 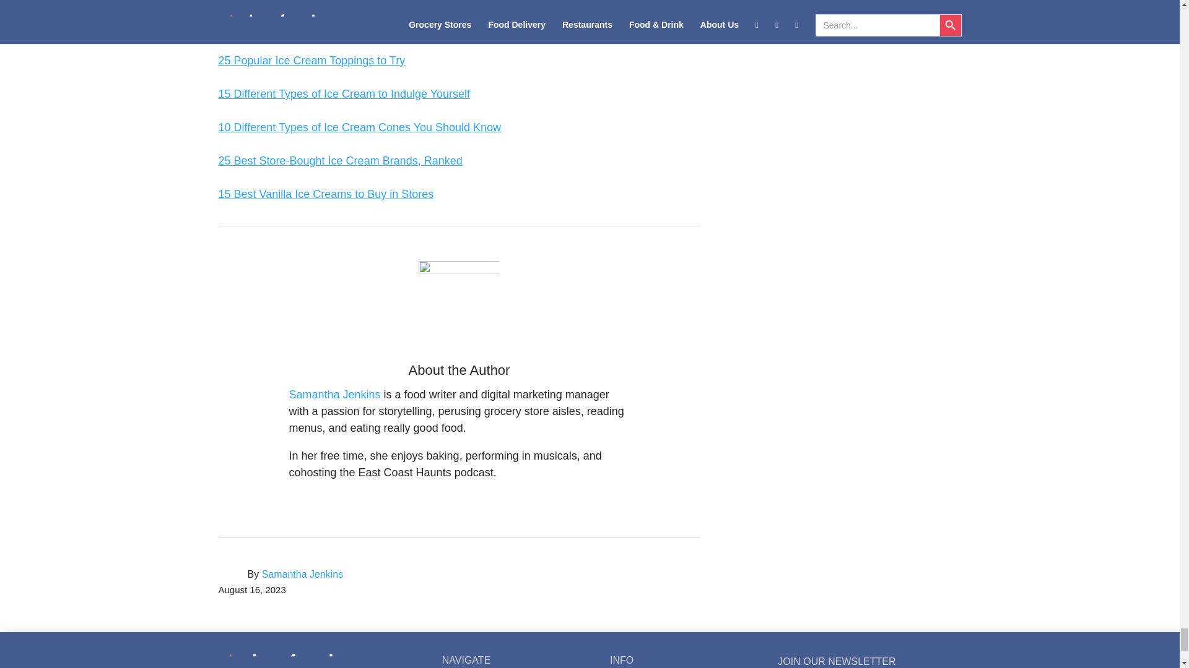 I want to click on 25 Best Store-Bought Ice Cream Brands, Ranked, so click(x=339, y=161).